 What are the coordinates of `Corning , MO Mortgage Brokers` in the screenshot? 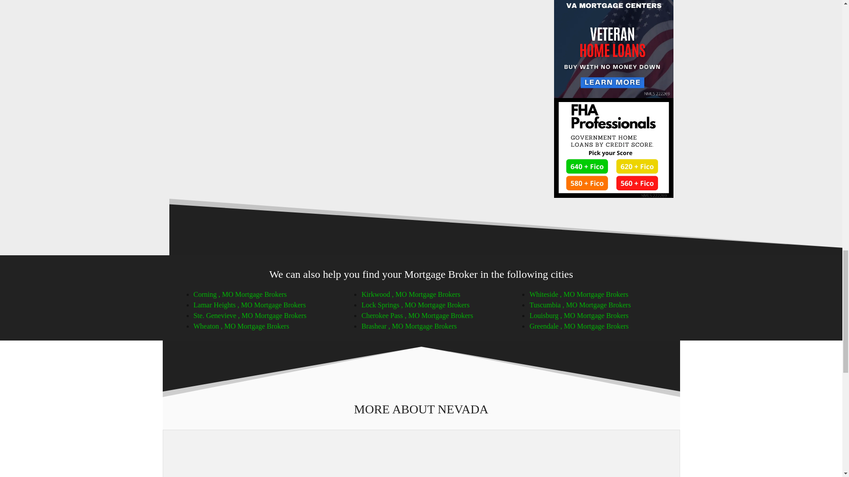 It's located at (240, 294).